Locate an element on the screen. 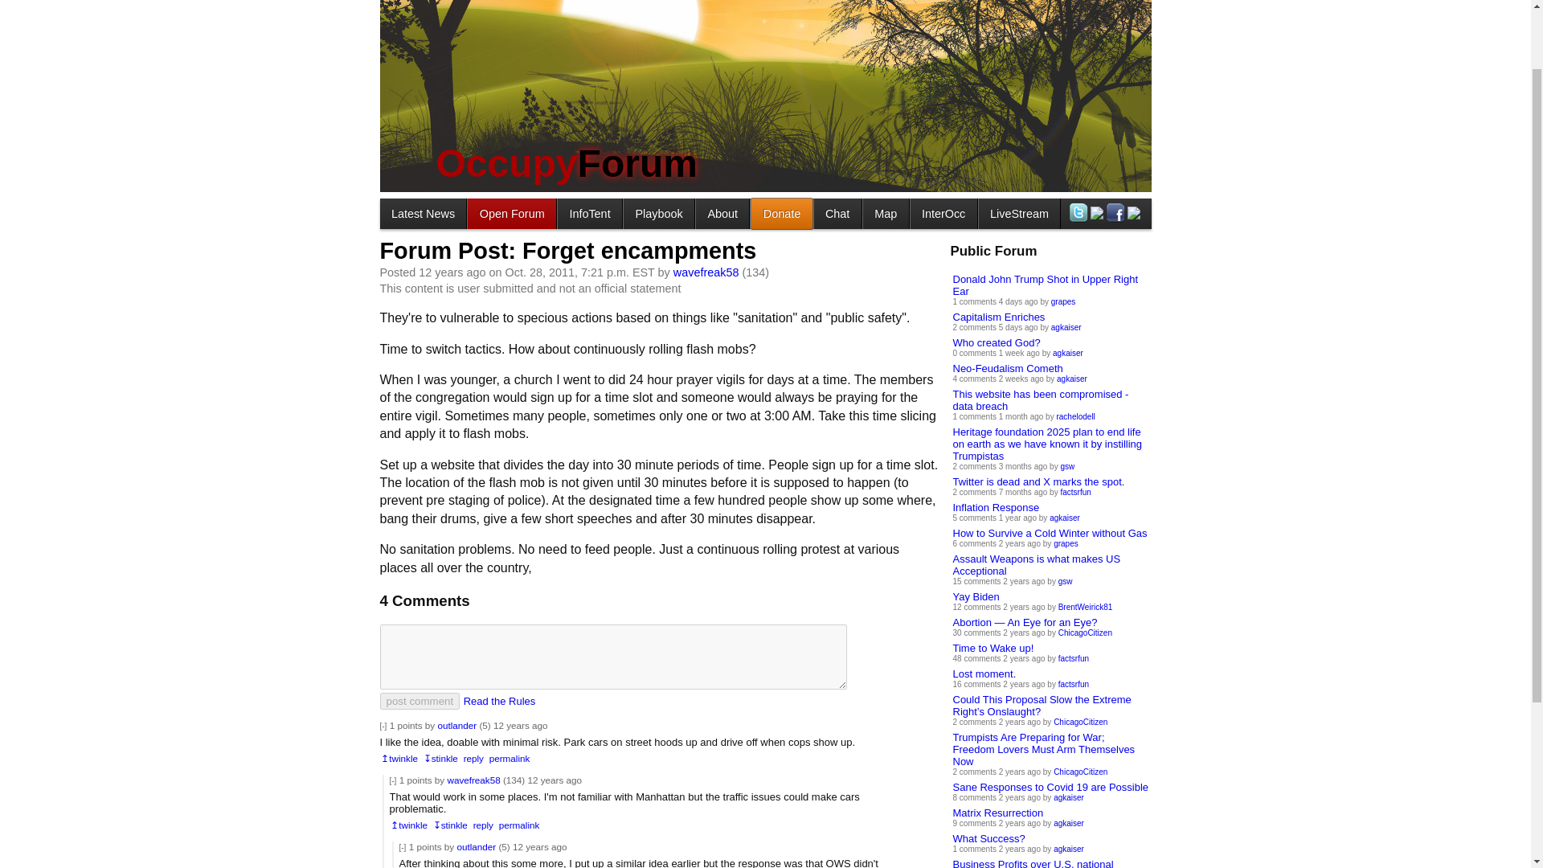  Latest News is located at coordinates (423, 214).